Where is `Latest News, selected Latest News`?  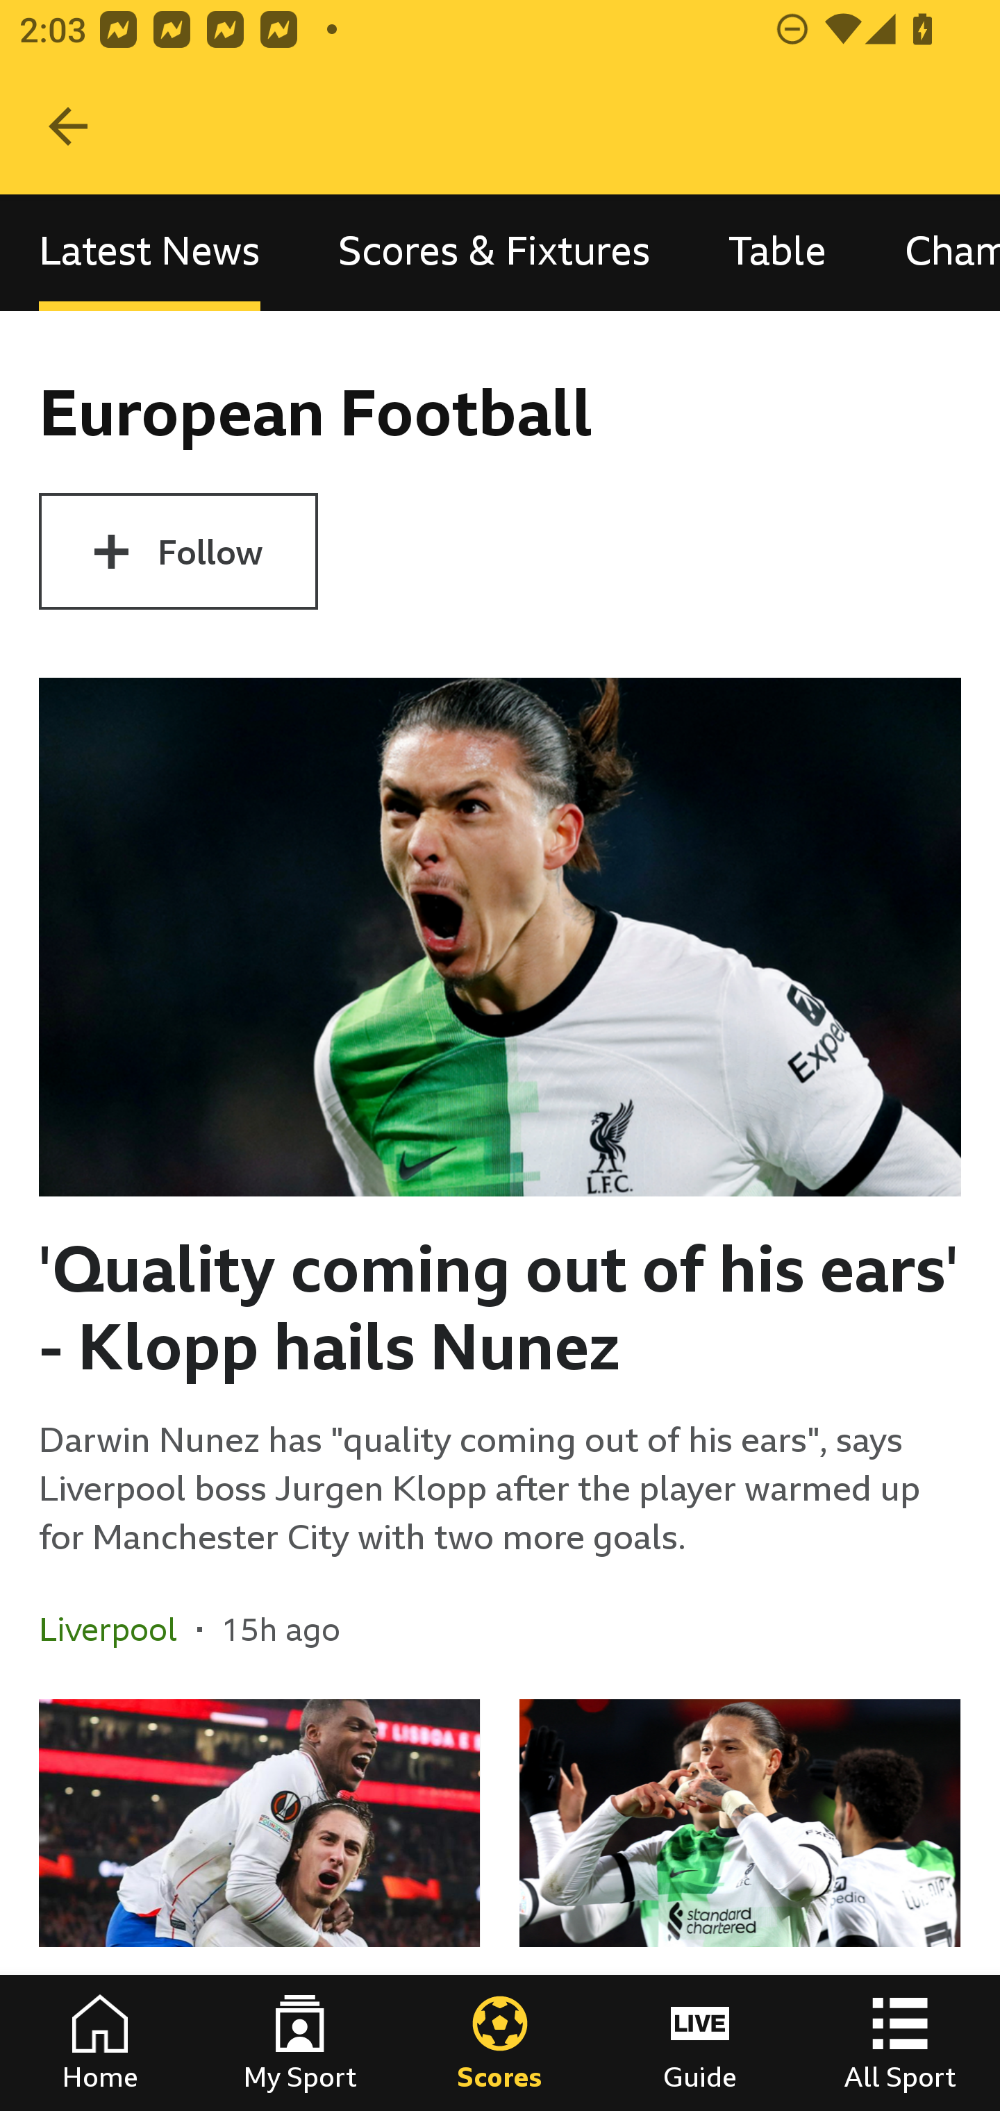 Latest News, selected Latest News is located at coordinates (149, 251).